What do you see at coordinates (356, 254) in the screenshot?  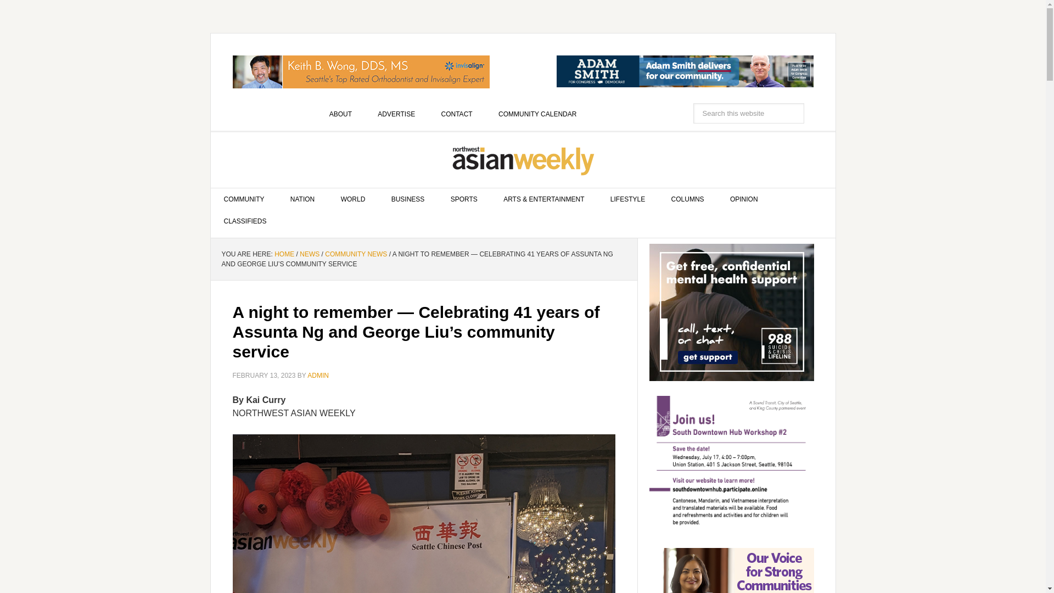 I see `COMMUNITY NEWS` at bounding box center [356, 254].